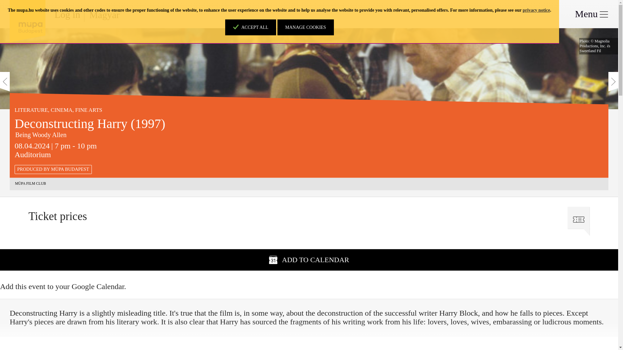  Describe the element at coordinates (67, 14) in the screenshot. I see `Log in` at that location.